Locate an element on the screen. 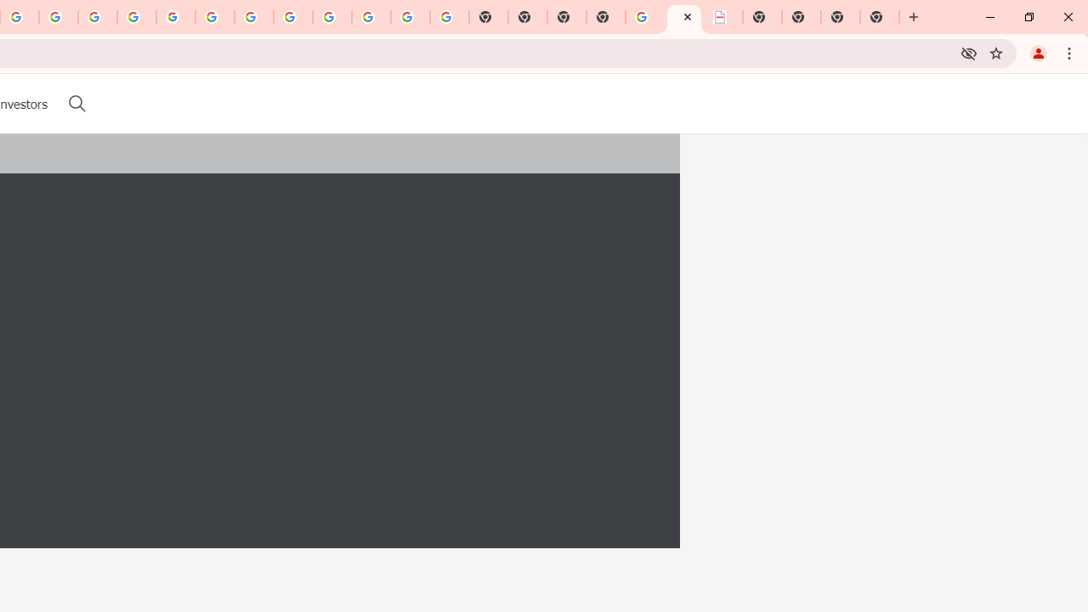 Image resolution: width=1088 pixels, height=612 pixels. Google Images is located at coordinates (449, 17).